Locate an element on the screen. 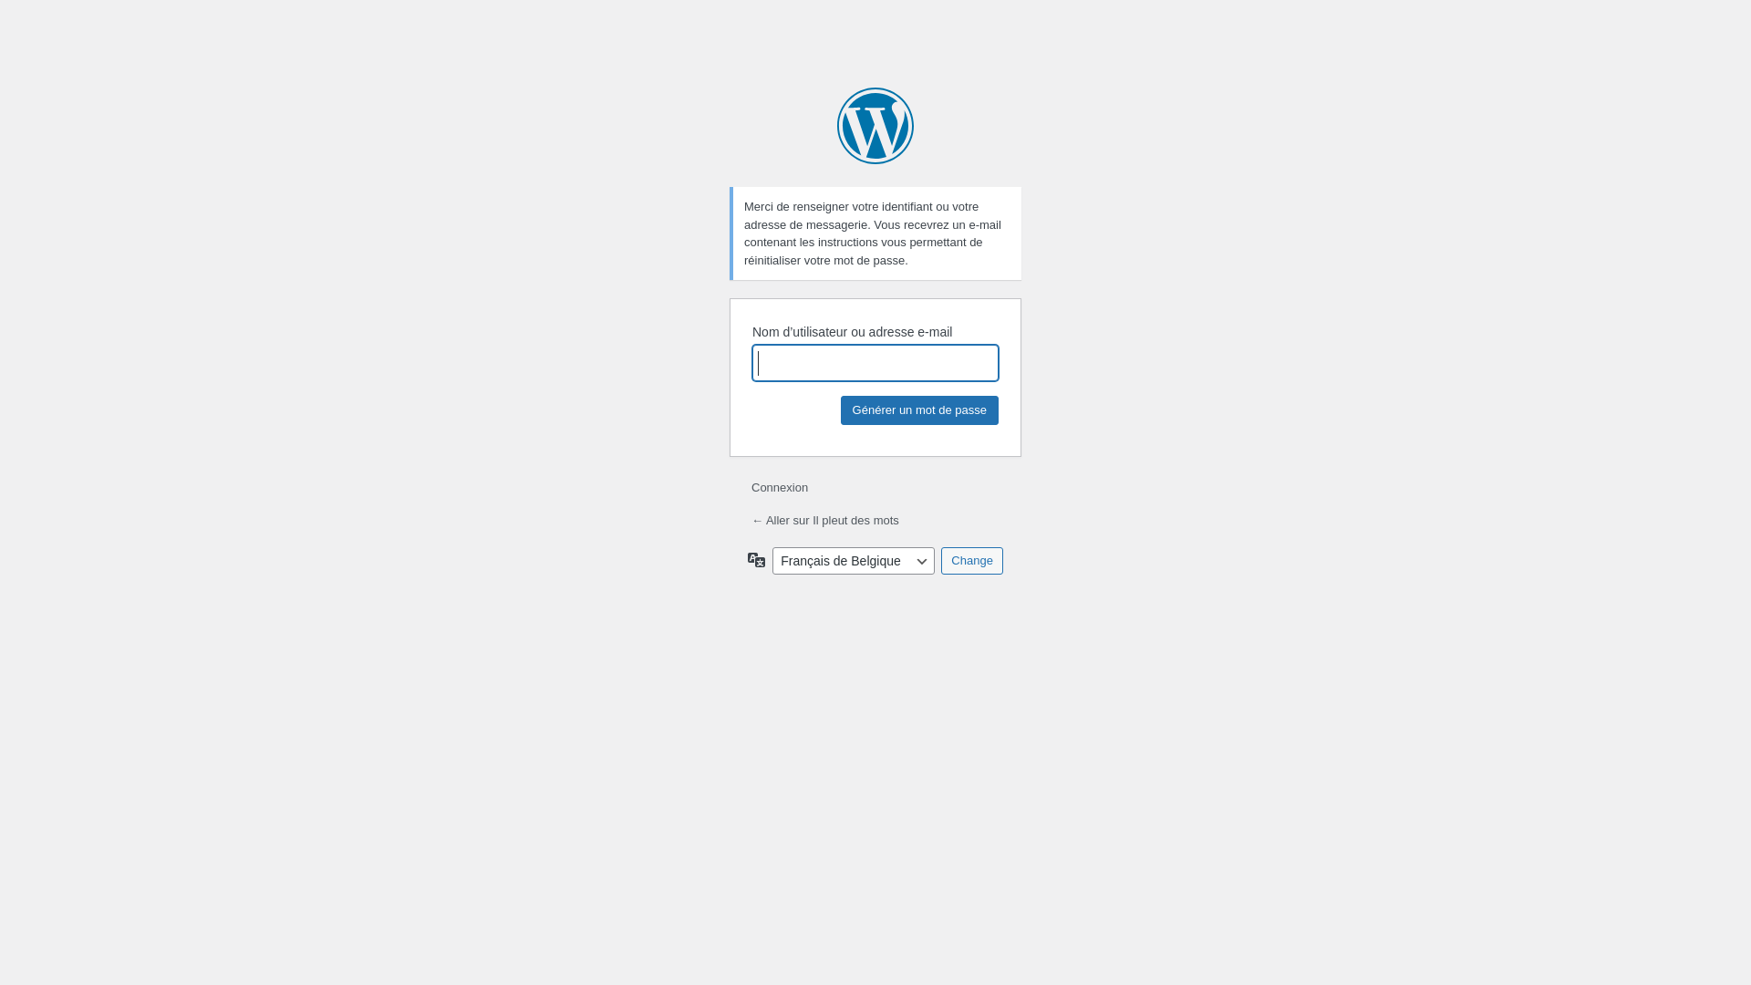 The image size is (1751, 985). Change is located at coordinates (972, 561).